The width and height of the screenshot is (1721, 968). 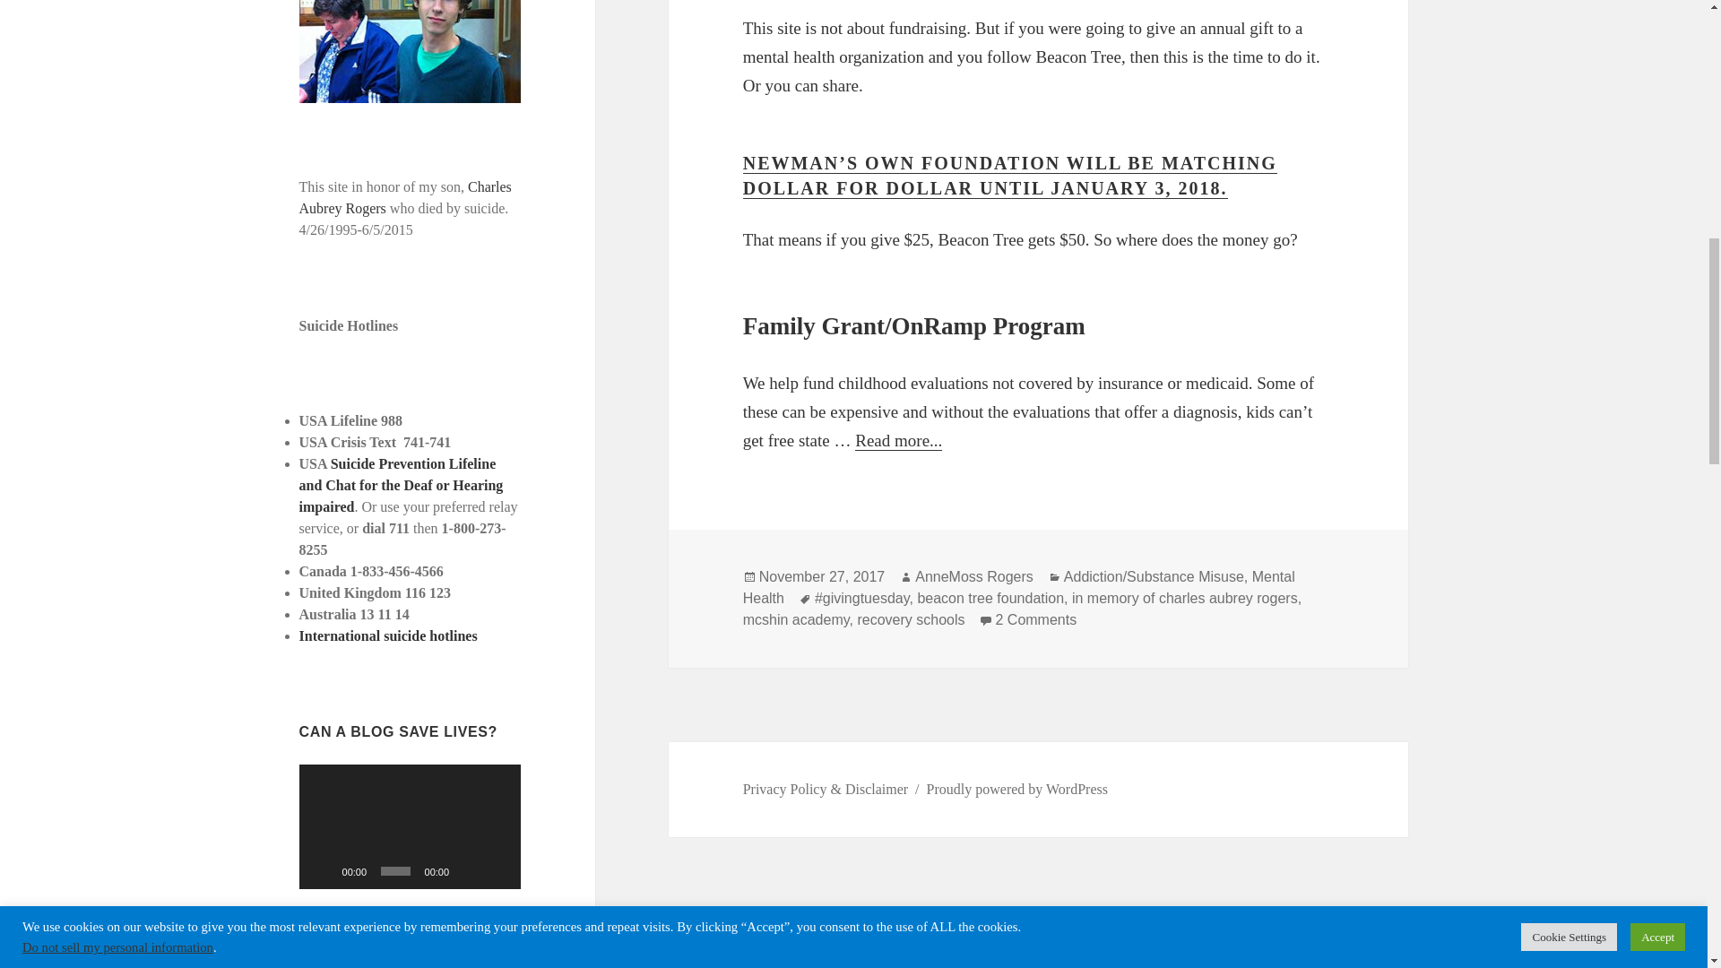 I want to click on Charles Aubrey Rogers, so click(x=405, y=197).